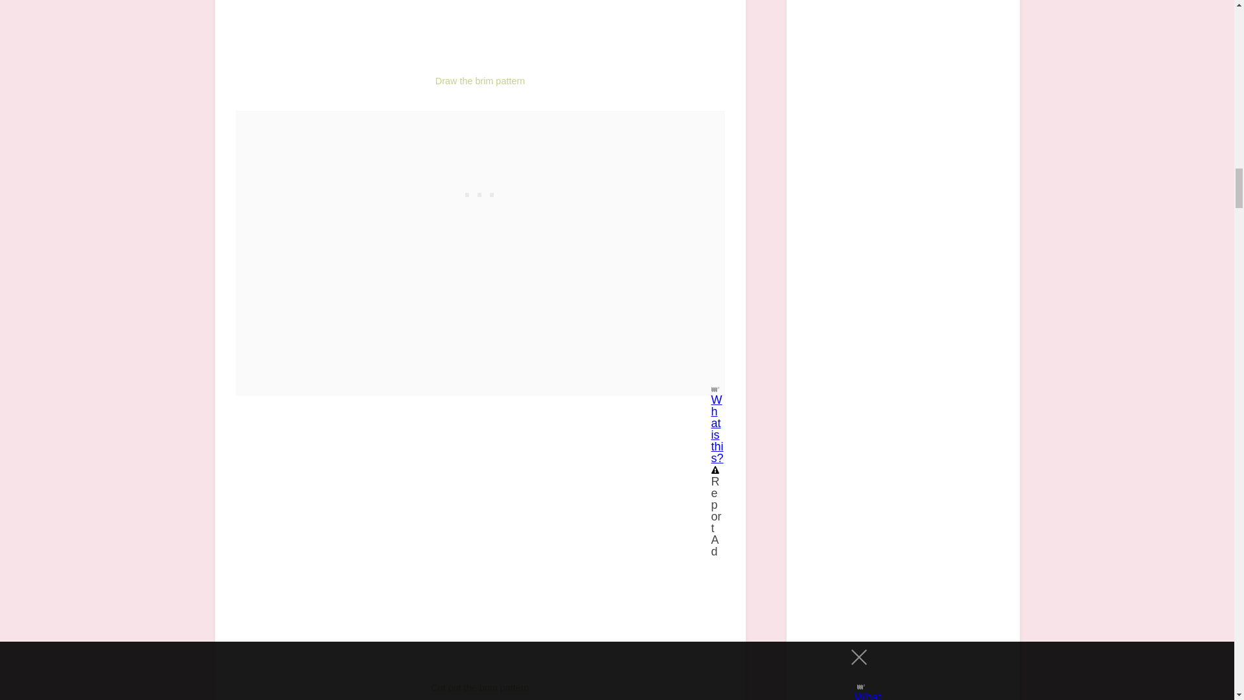 Image resolution: width=1244 pixels, height=700 pixels. What do you see at coordinates (479, 192) in the screenshot?
I see `3rd party ad content` at bounding box center [479, 192].